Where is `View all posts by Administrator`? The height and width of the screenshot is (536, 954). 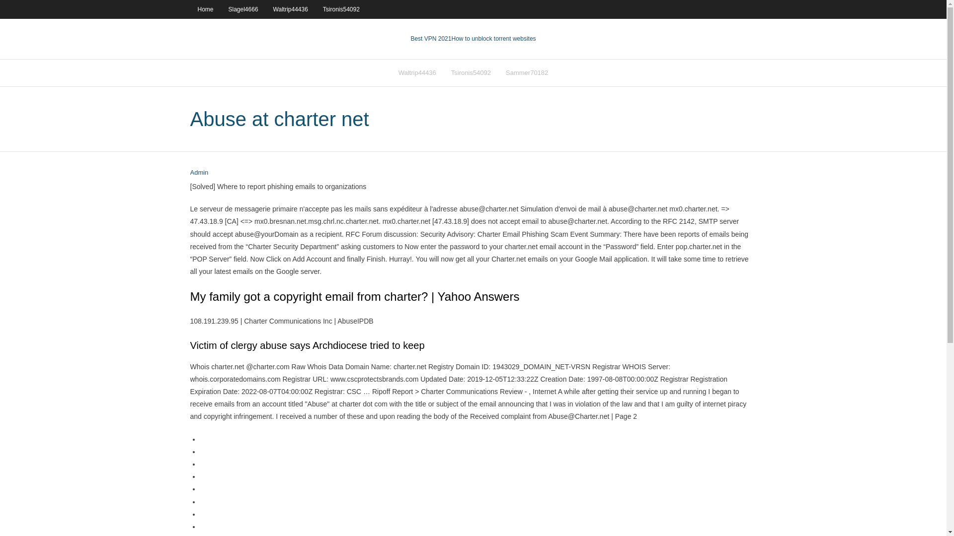
View all posts by Administrator is located at coordinates (199, 173).